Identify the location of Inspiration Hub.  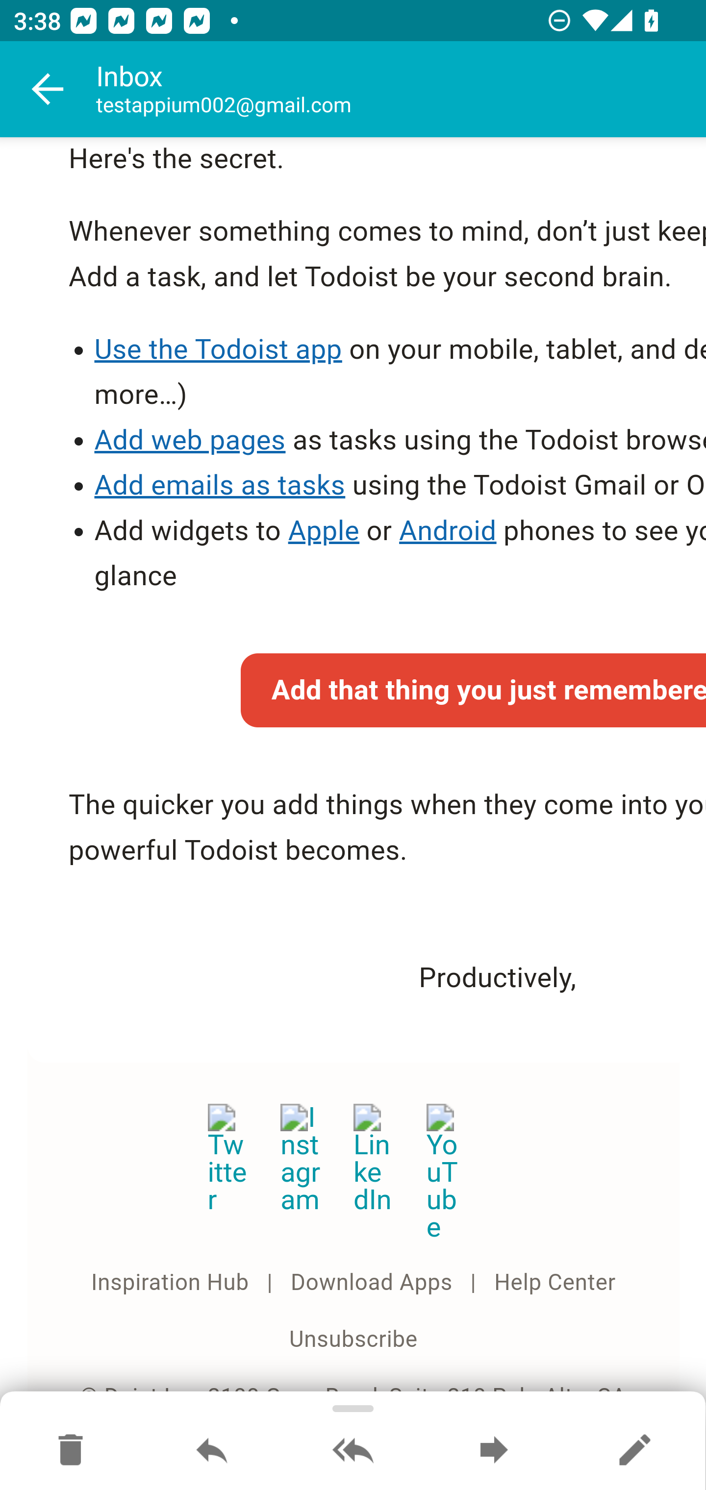
(170, 1283).